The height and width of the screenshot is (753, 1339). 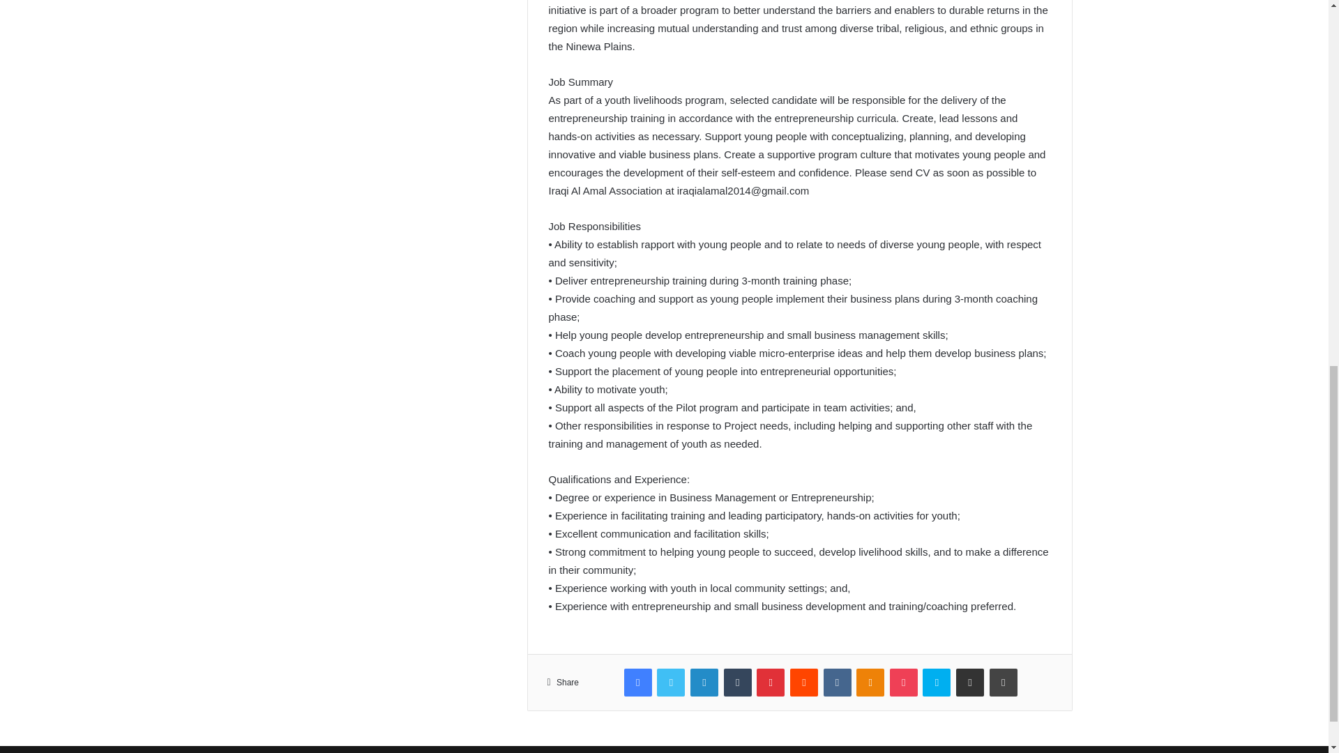 I want to click on Share via Email, so click(x=969, y=683).